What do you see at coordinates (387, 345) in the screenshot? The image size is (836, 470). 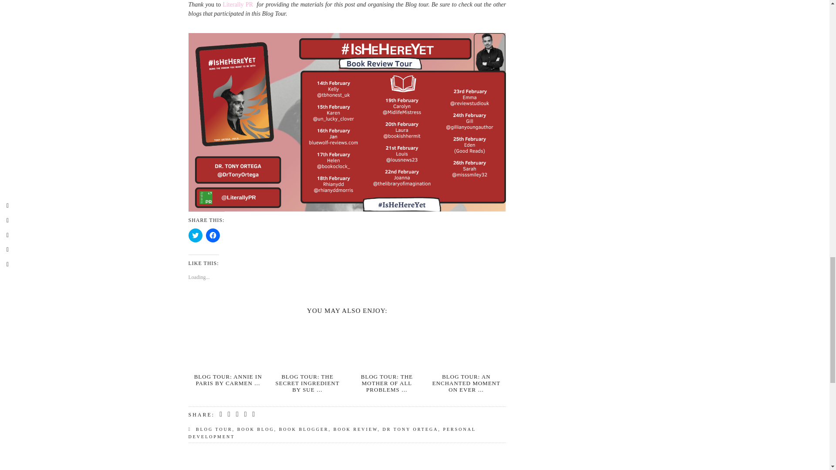 I see `Blog Tour: The Mother of All Problems by Nancy Peach` at bounding box center [387, 345].